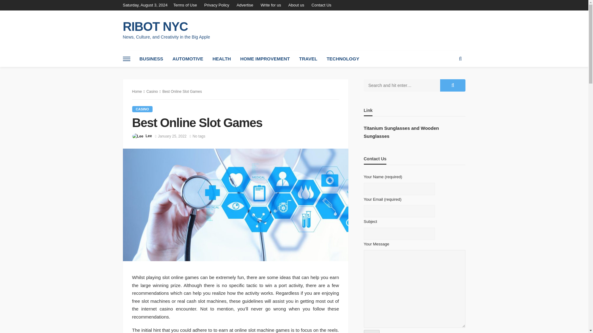  What do you see at coordinates (148, 136) in the screenshot?
I see `Lee` at bounding box center [148, 136].